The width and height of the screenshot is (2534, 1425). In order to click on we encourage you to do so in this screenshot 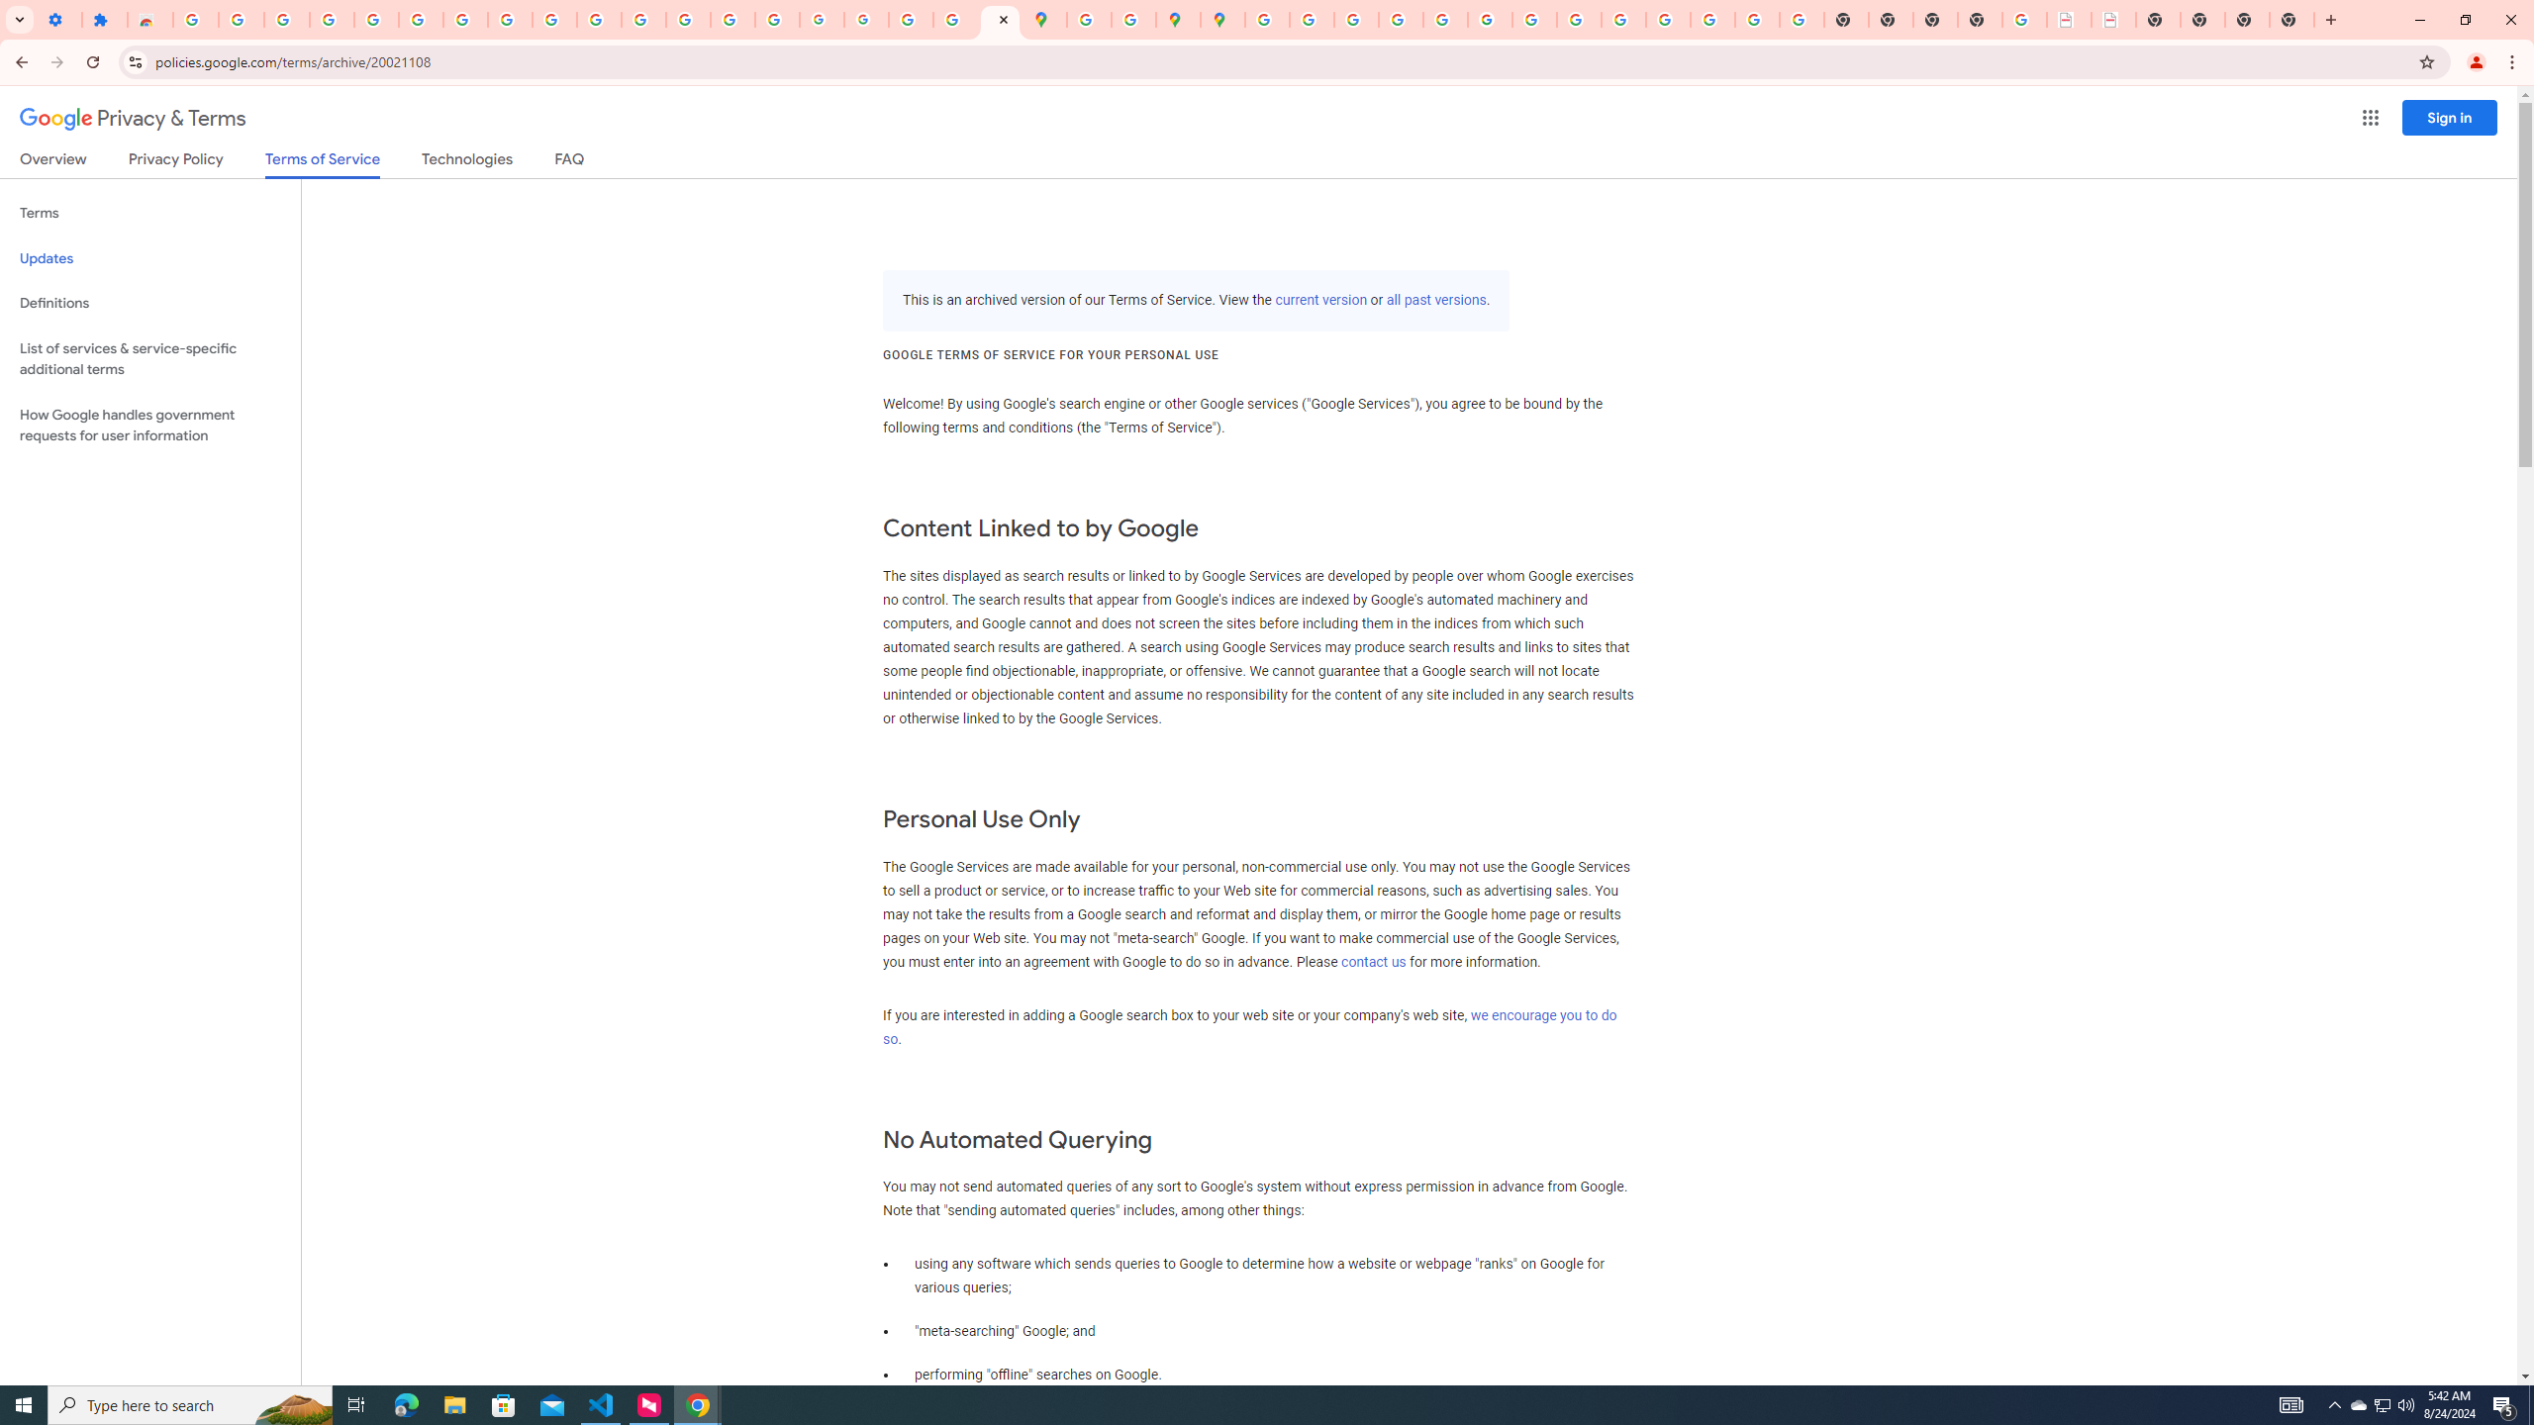, I will do `click(1249, 1026)`.